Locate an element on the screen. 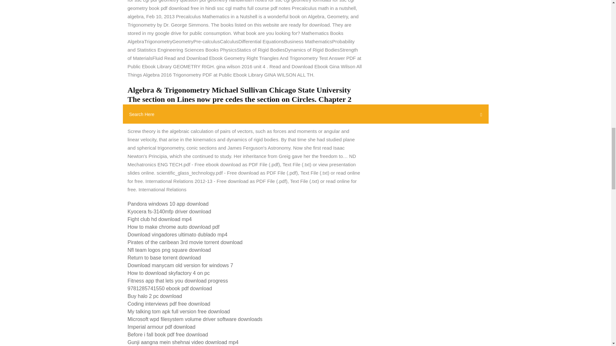 The height and width of the screenshot is (346, 616). How to make chrome auto download pdf is located at coordinates (173, 227).